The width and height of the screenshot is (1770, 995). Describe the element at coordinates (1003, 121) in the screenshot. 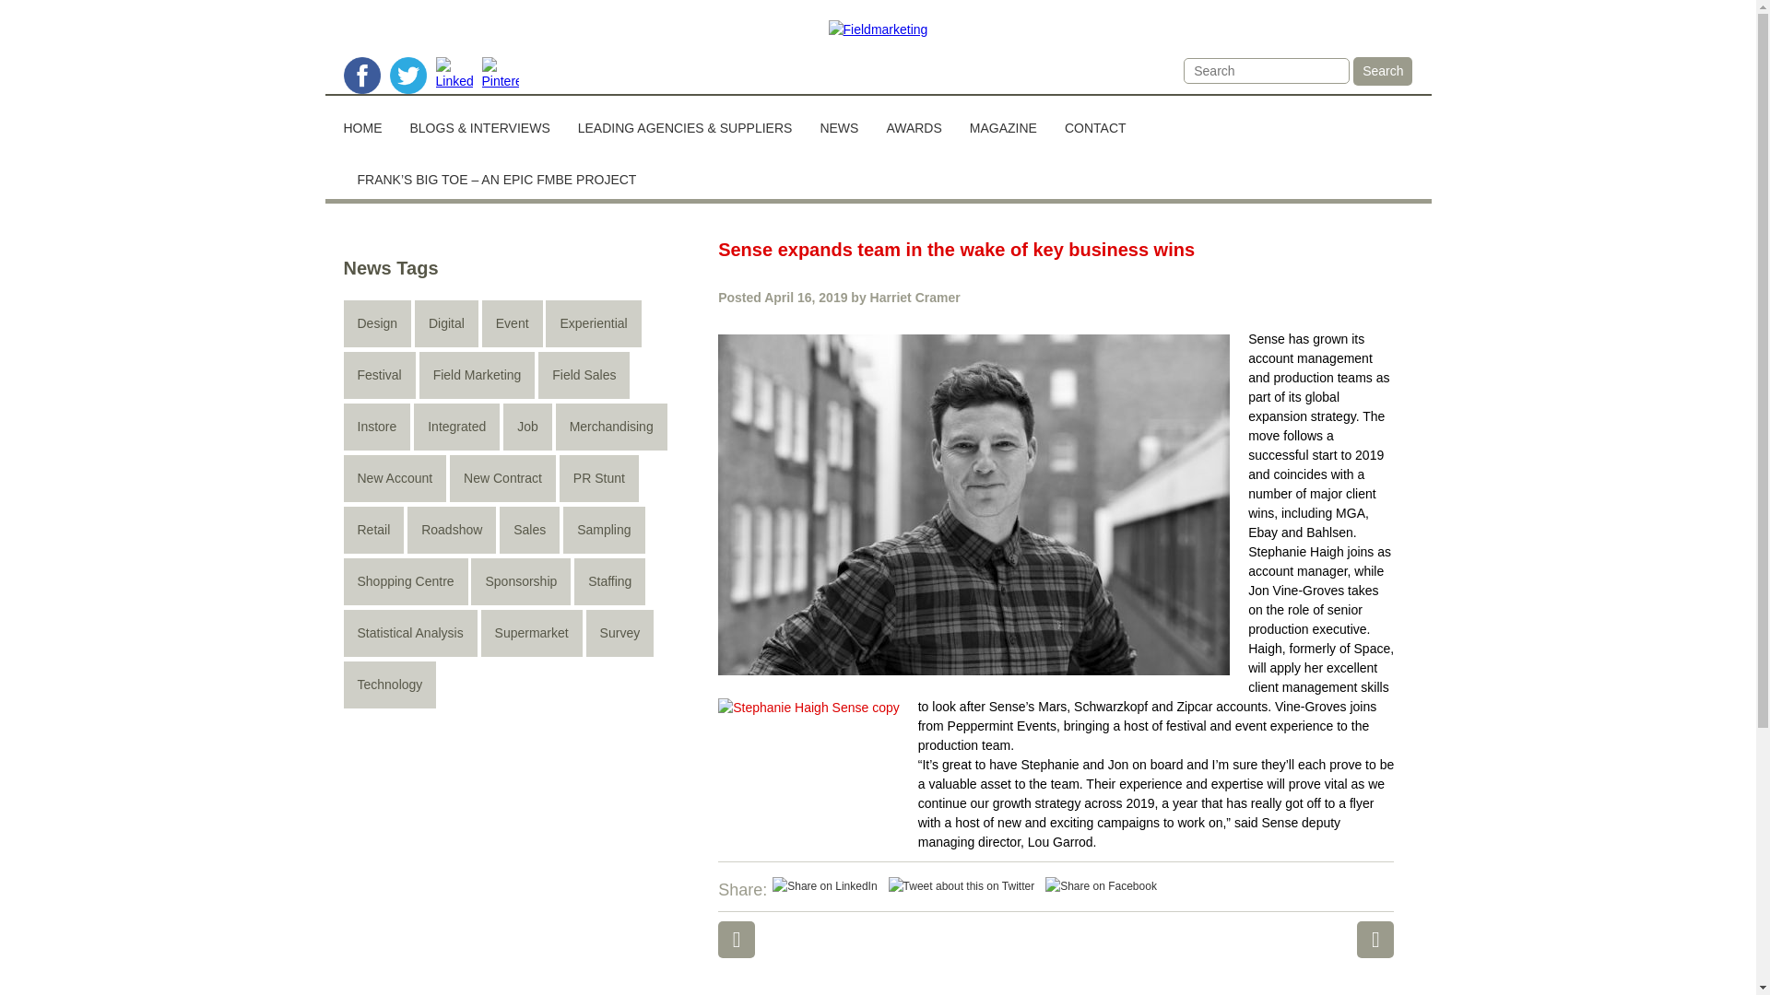

I see `MAGAZINE` at that location.